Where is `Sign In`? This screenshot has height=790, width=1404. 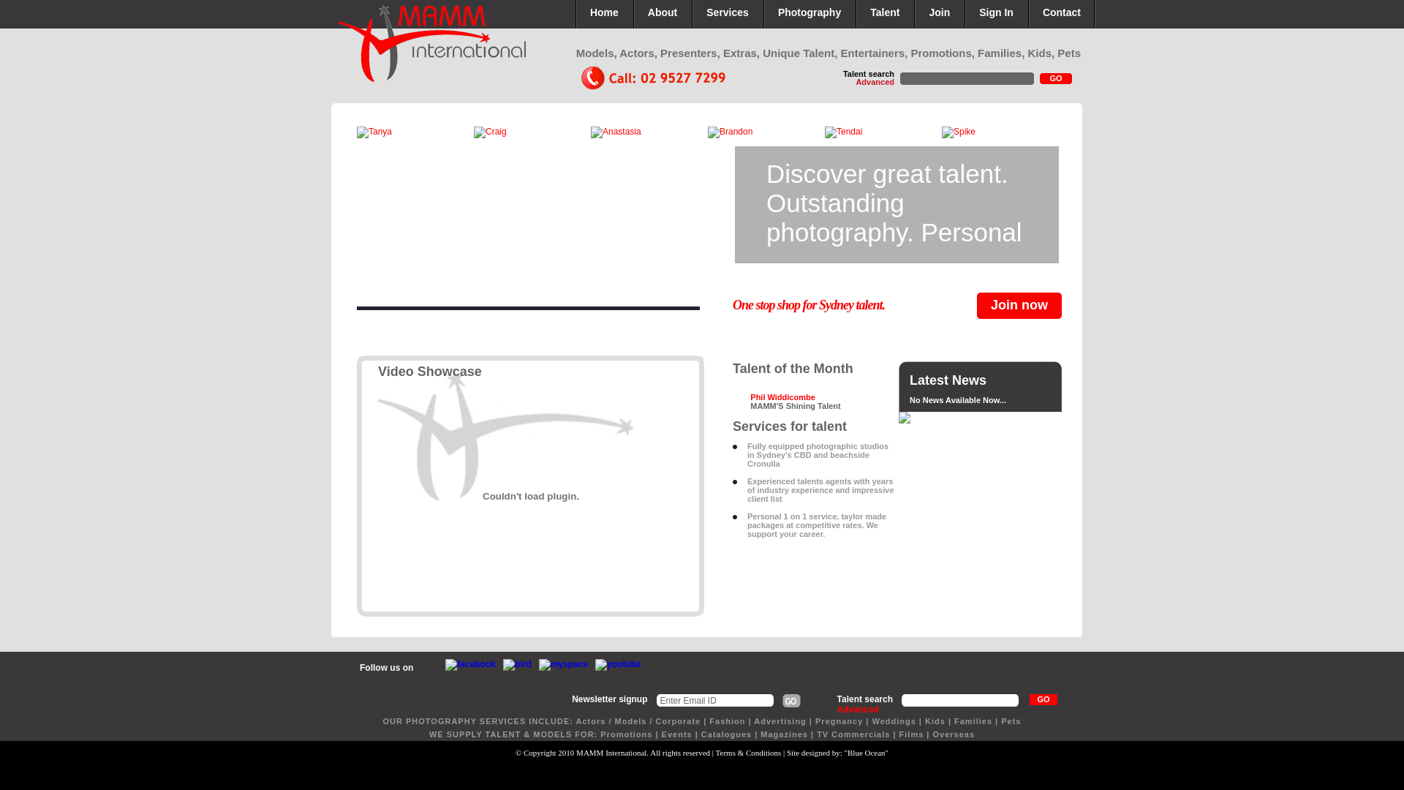 Sign In is located at coordinates (996, 14).